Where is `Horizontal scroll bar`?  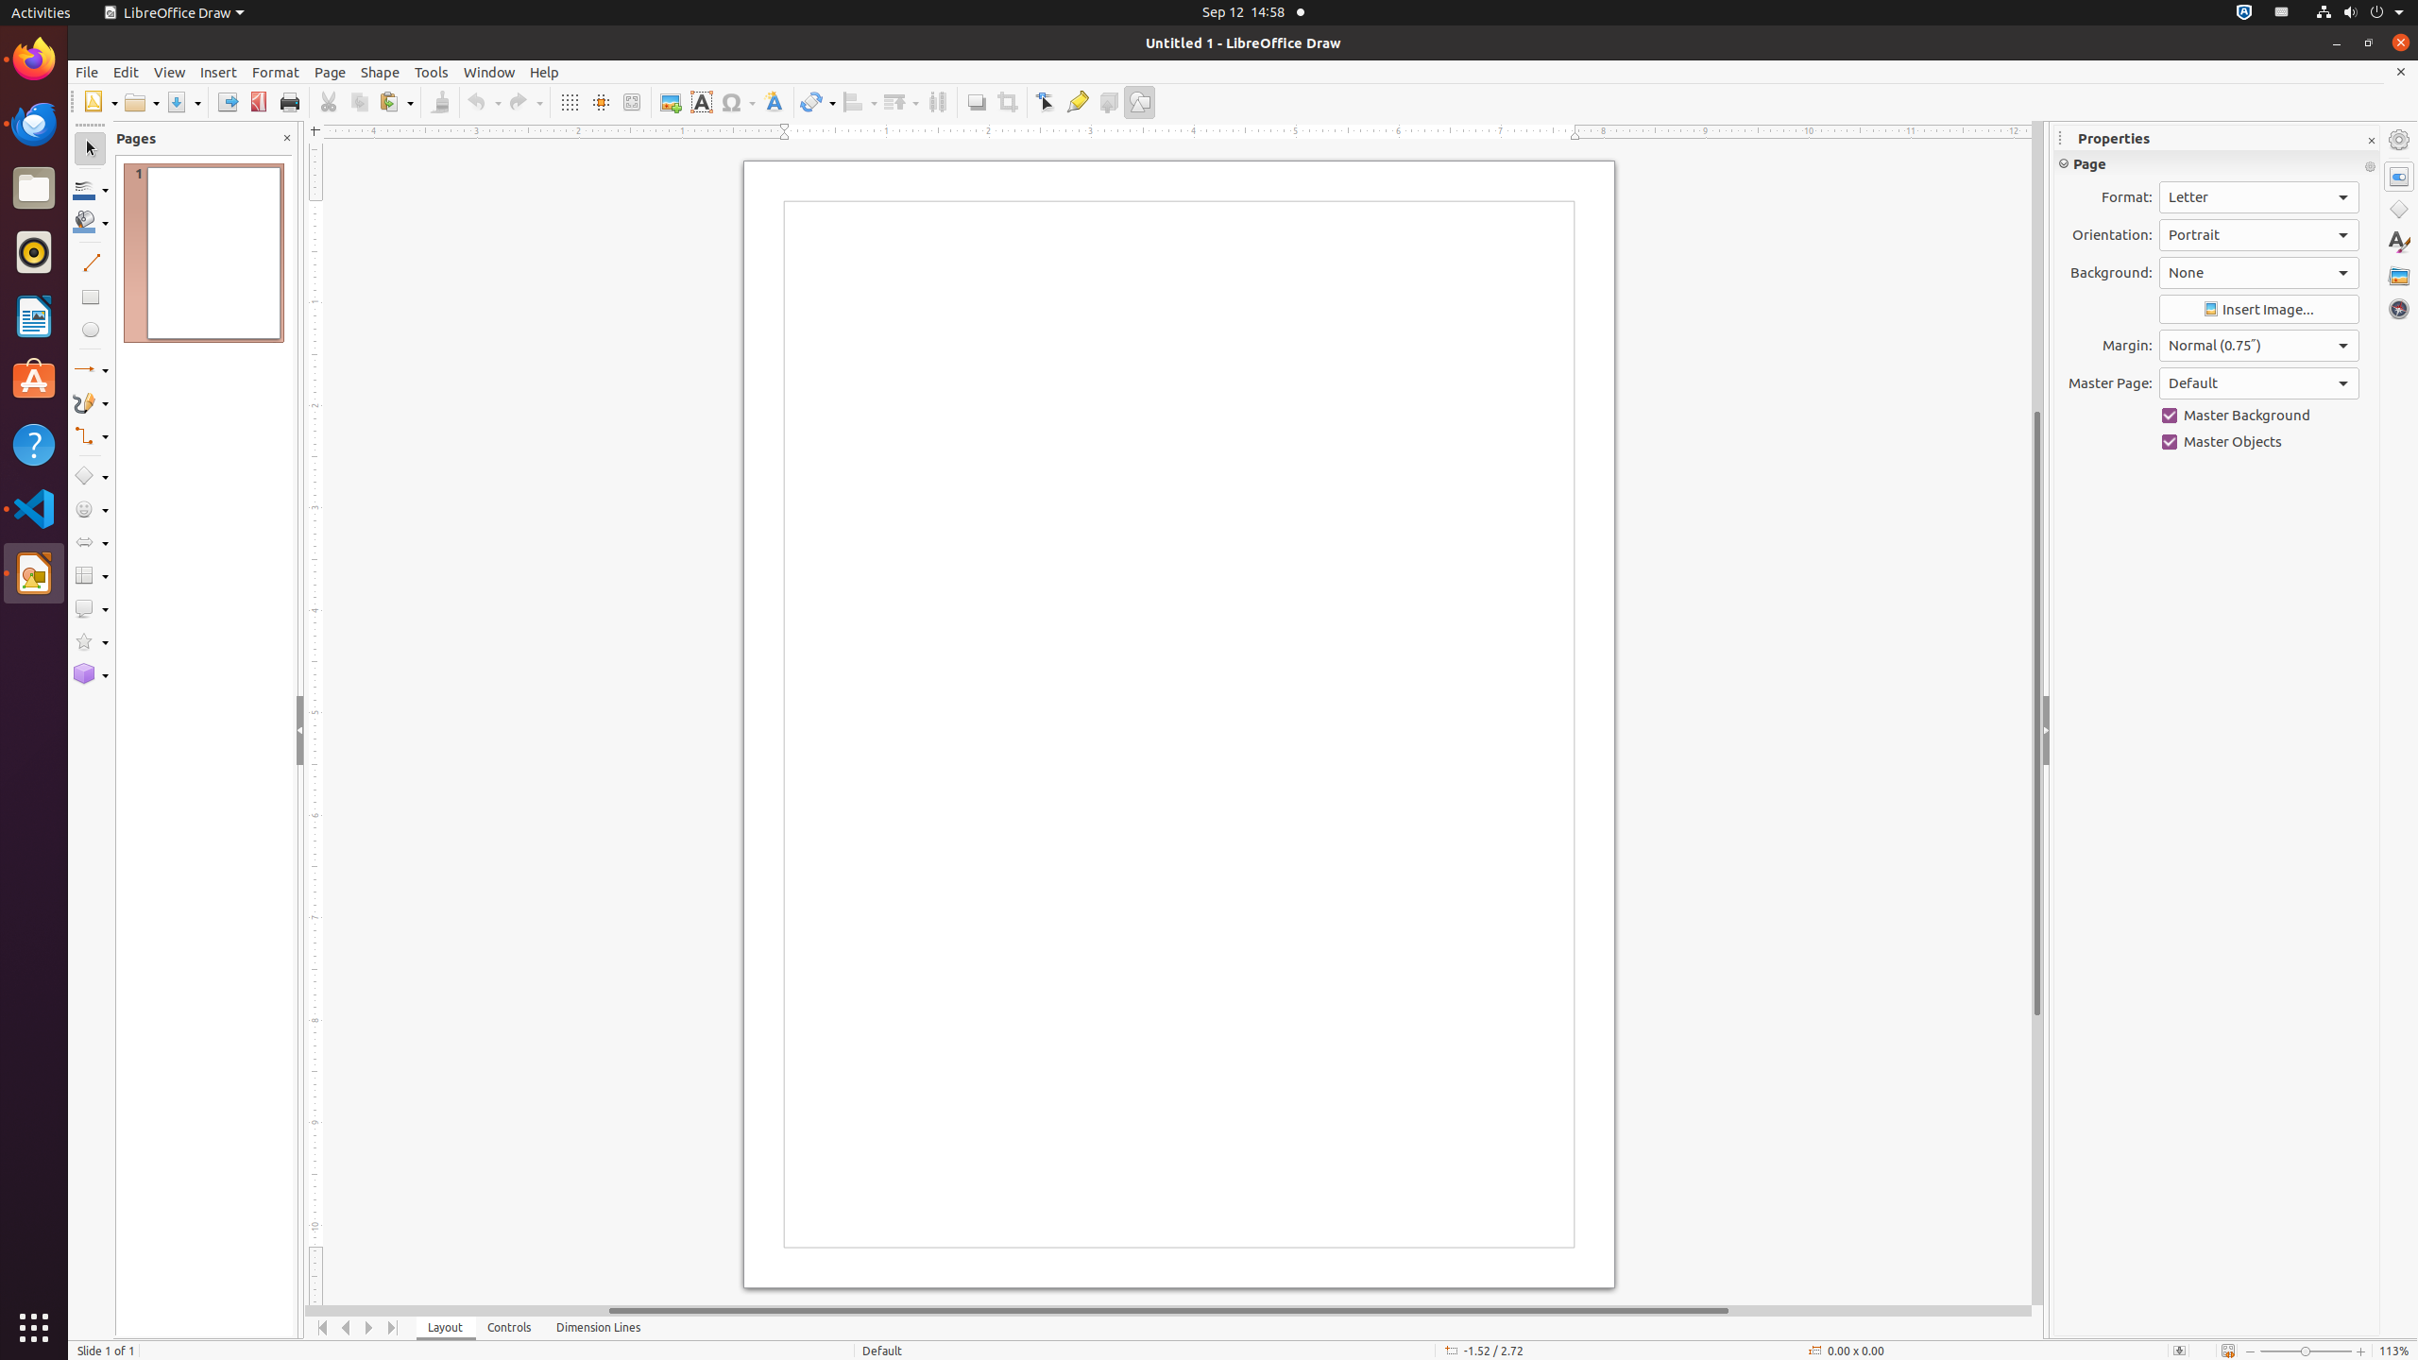 Horizontal scroll bar is located at coordinates (1168, 1311).